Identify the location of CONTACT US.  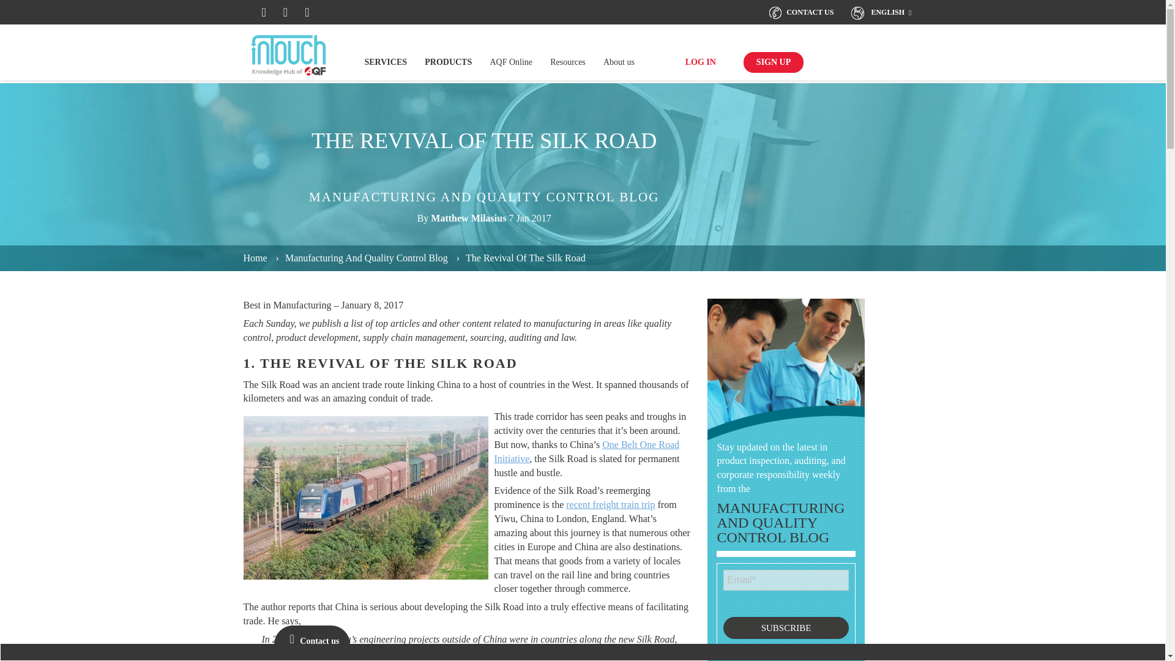
(800, 12).